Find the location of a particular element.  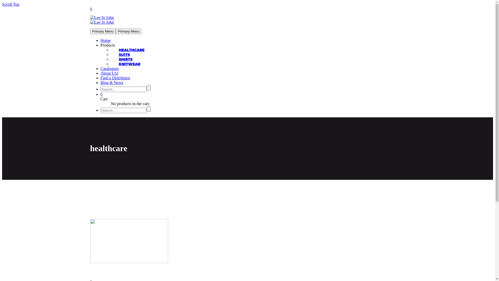

Primary Menu is located at coordinates (103, 31).